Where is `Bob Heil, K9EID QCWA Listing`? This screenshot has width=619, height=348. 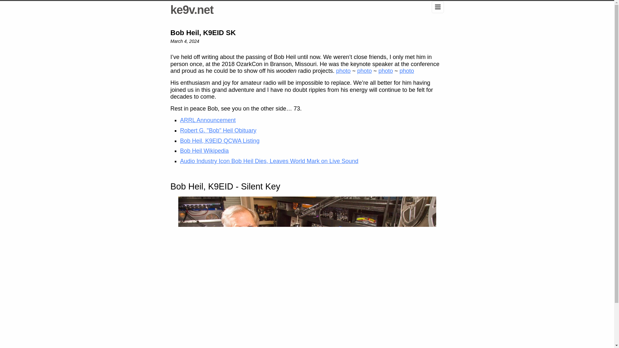 Bob Heil, K9EID QCWA Listing is located at coordinates (220, 140).